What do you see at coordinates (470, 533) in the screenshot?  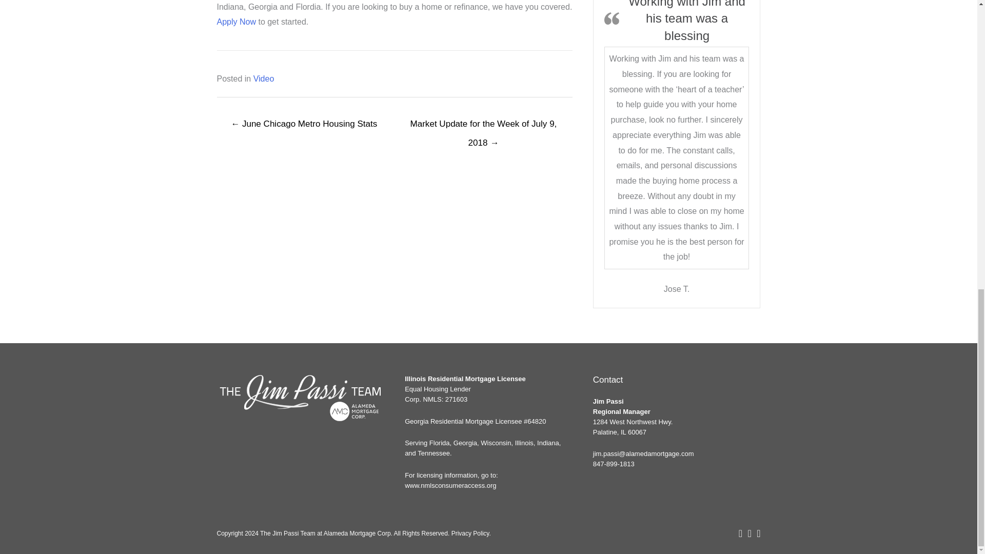 I see `Privacy Policy` at bounding box center [470, 533].